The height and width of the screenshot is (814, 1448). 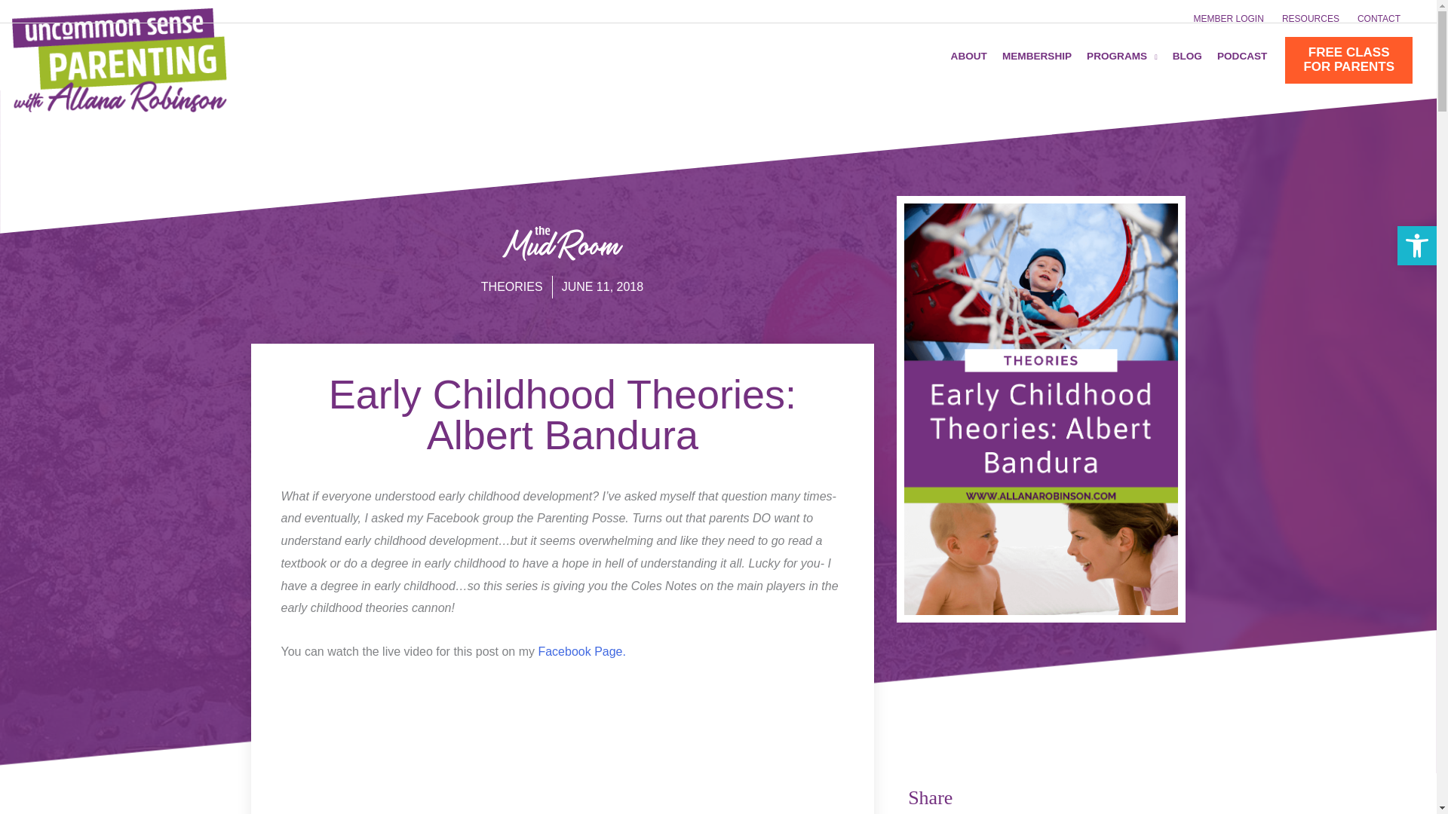 What do you see at coordinates (1348, 60) in the screenshot?
I see `THEORIES` at bounding box center [1348, 60].